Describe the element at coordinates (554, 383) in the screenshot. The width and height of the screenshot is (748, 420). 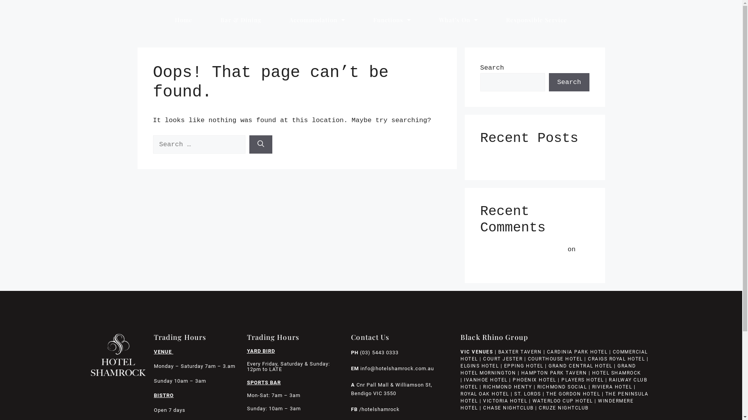
I see `RAILWAY CLUB HOTEL` at that location.